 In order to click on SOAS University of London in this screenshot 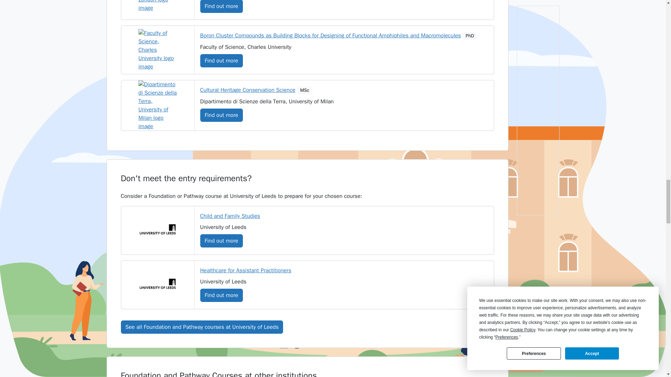, I will do `click(157, 6)`.